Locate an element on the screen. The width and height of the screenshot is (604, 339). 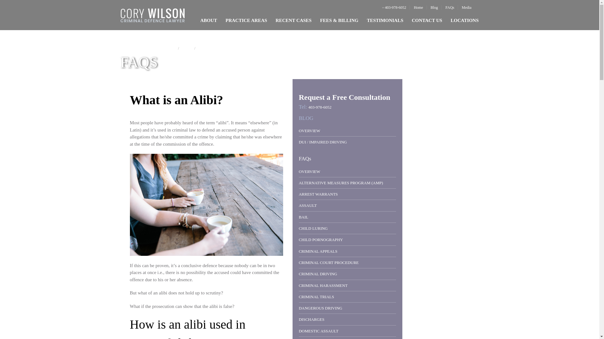
ABOUT is located at coordinates (209, 20).